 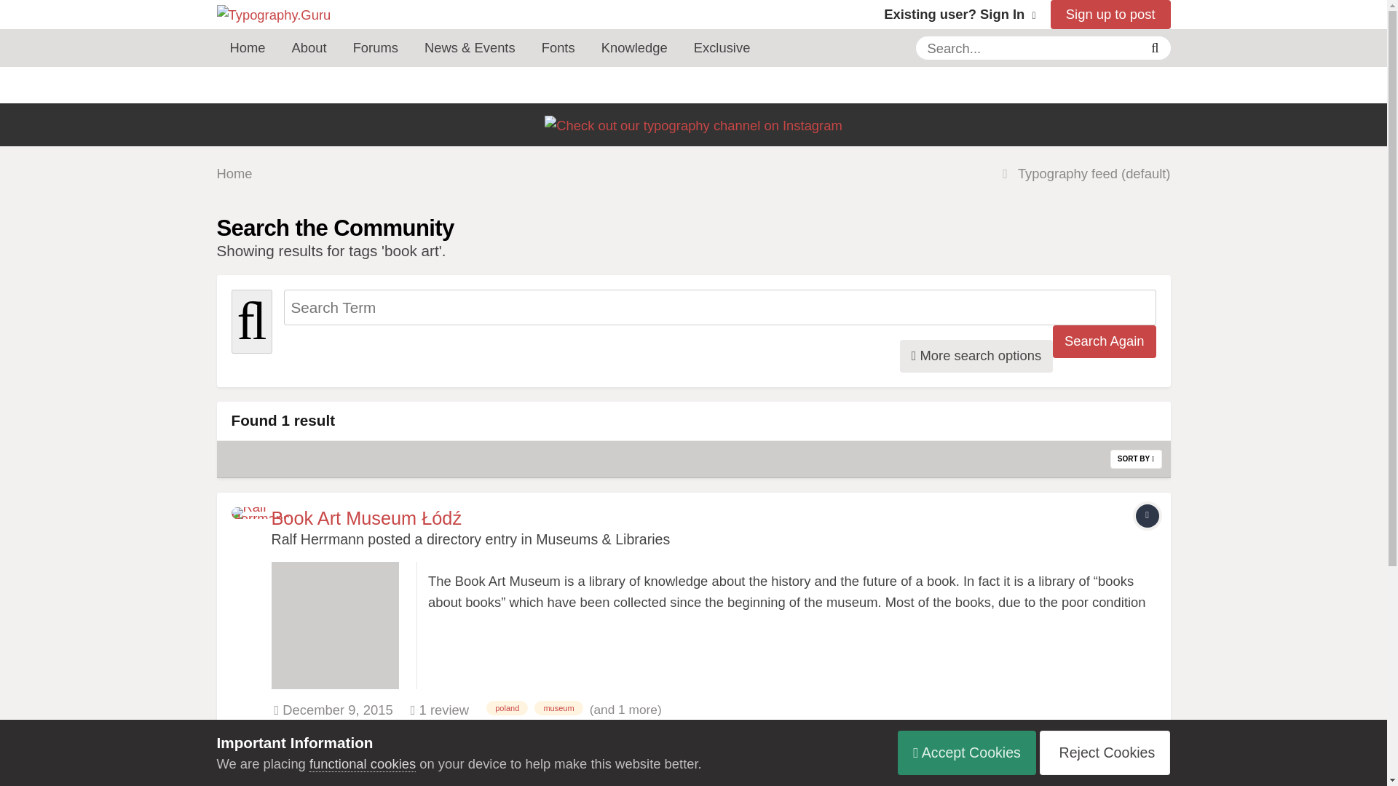 I want to click on Exclusive, so click(x=722, y=47).